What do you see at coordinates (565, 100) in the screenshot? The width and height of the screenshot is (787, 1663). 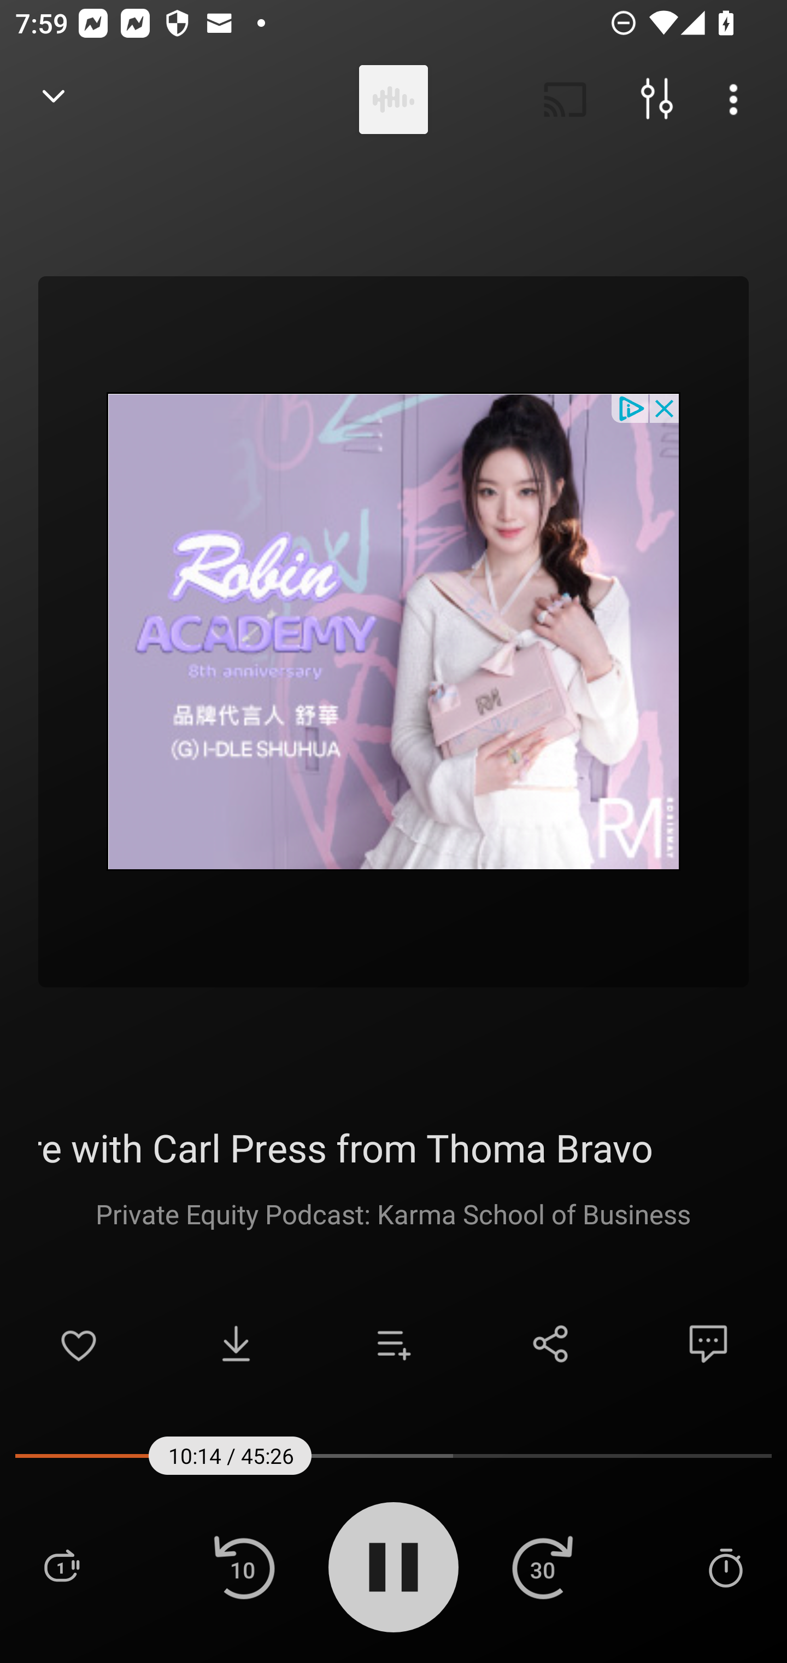 I see `Cast. Disconnected` at bounding box center [565, 100].